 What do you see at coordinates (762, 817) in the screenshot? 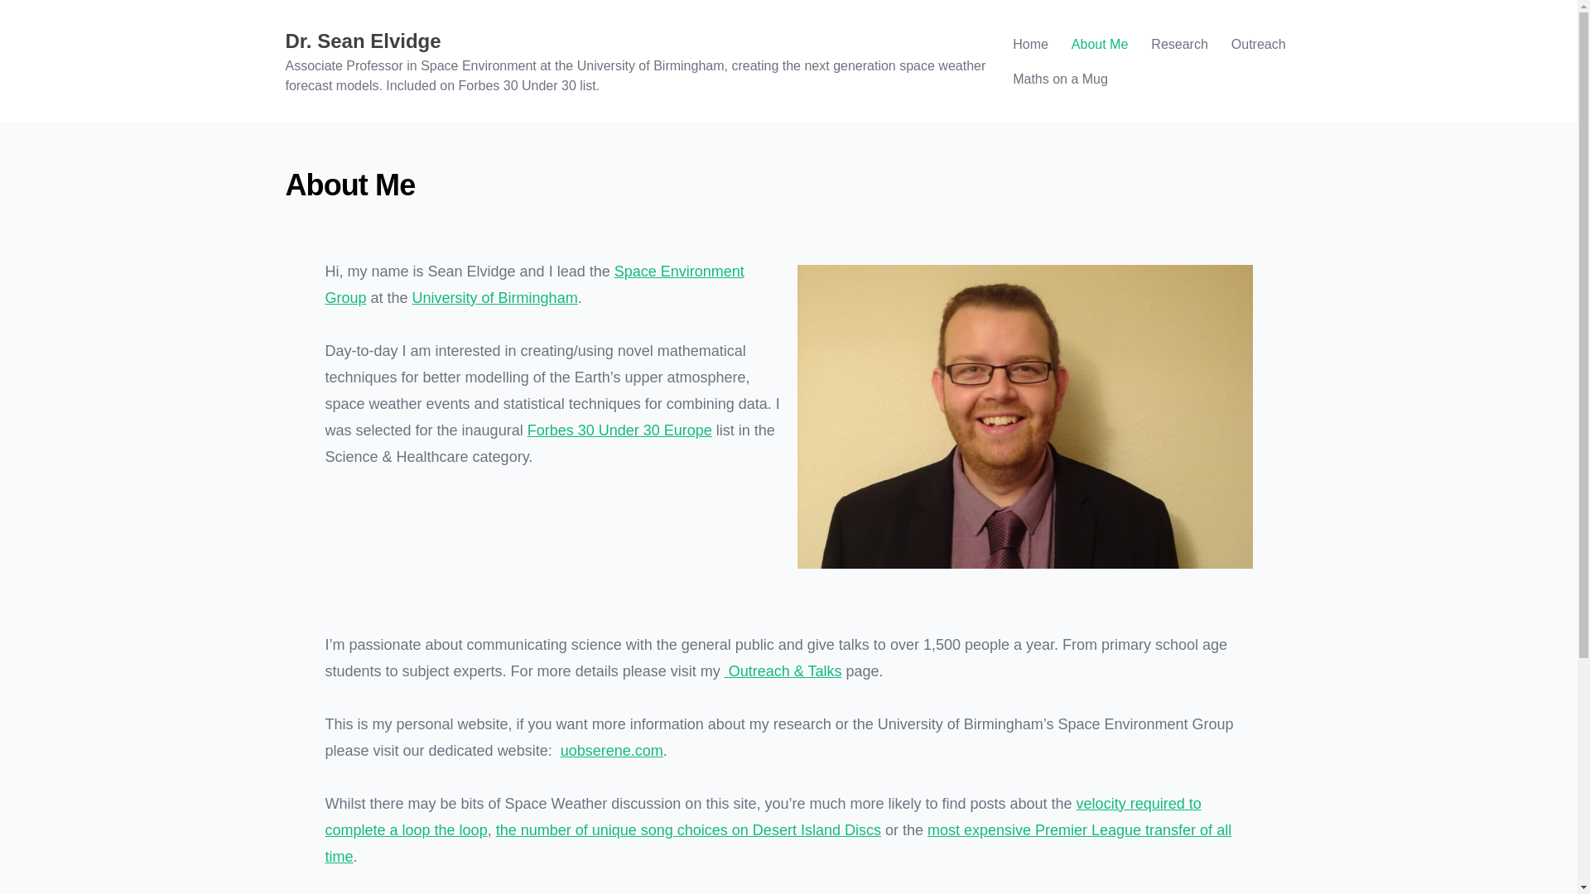
I see `velocity required to complete a loop the loop` at bounding box center [762, 817].